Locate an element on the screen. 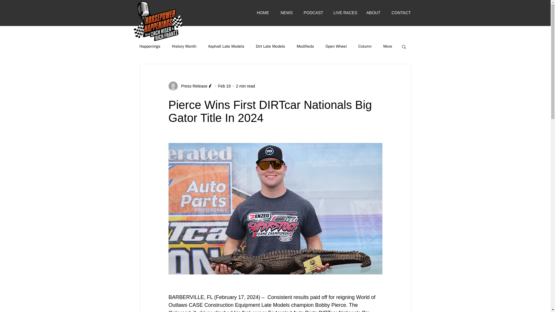  Press Release is located at coordinates (192, 86).